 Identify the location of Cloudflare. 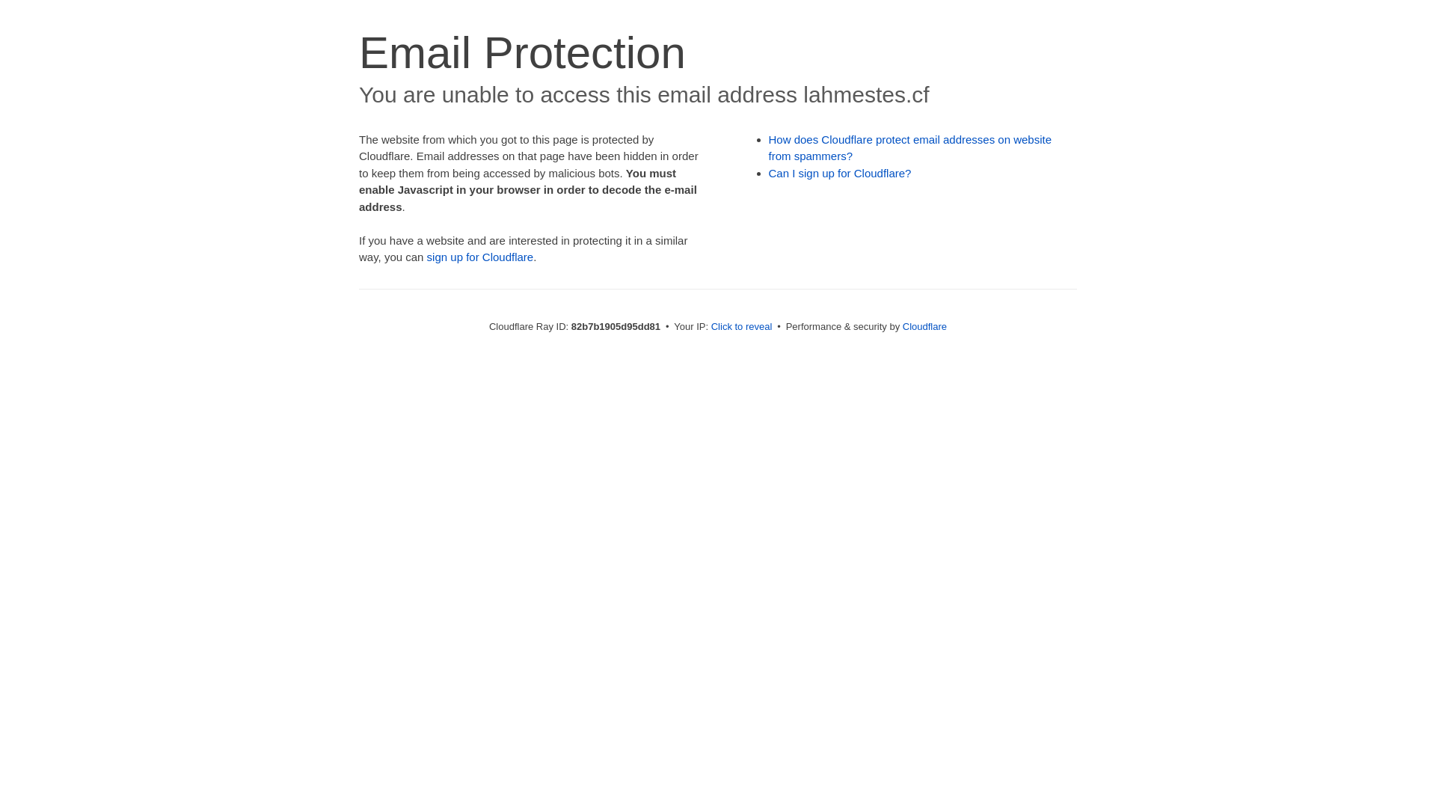
(924, 326).